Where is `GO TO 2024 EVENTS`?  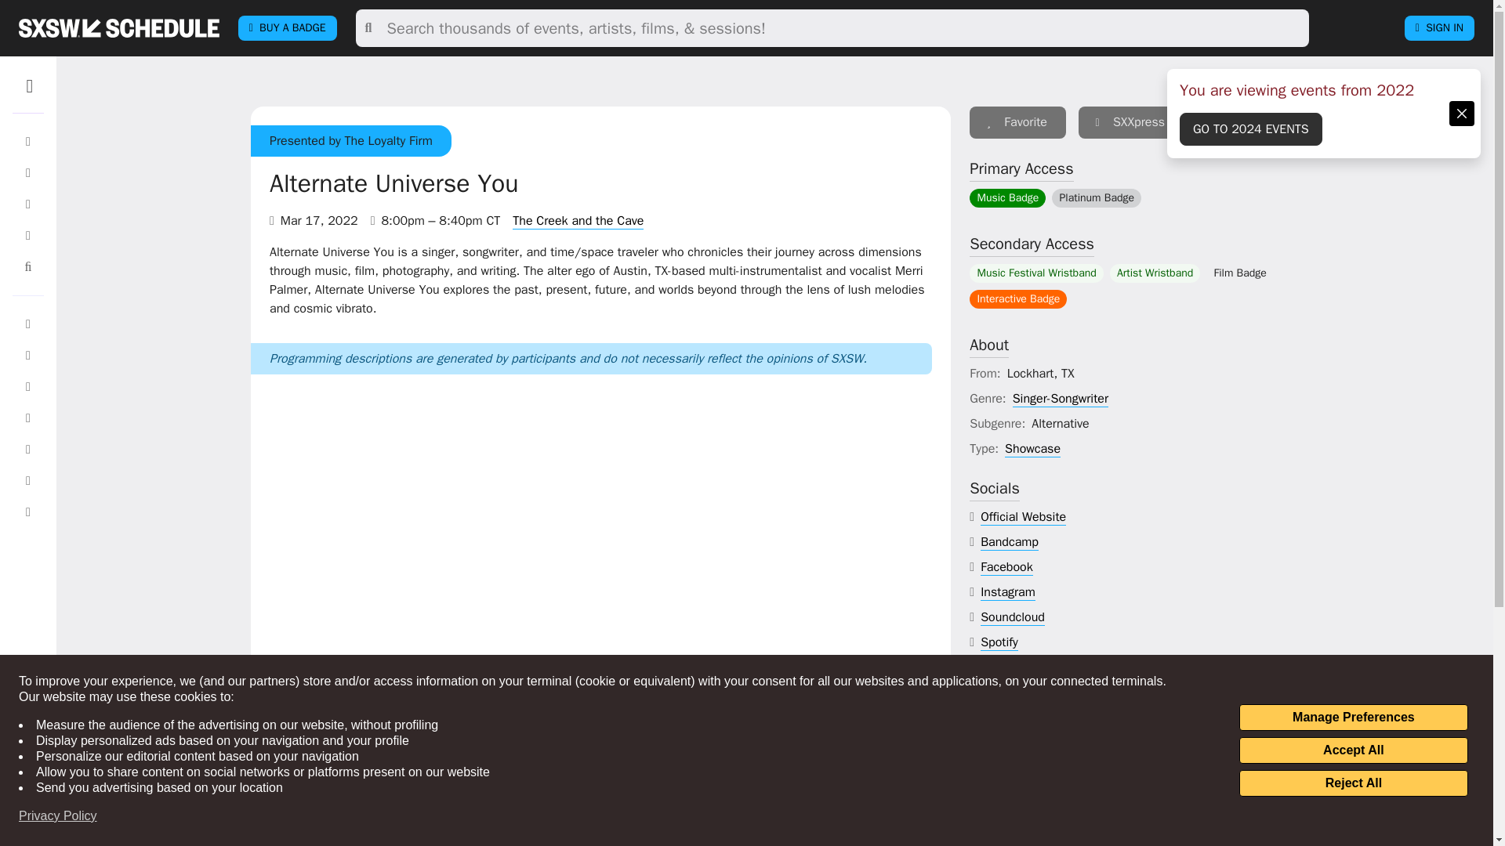 GO TO 2024 EVENTS is located at coordinates (1251, 128).